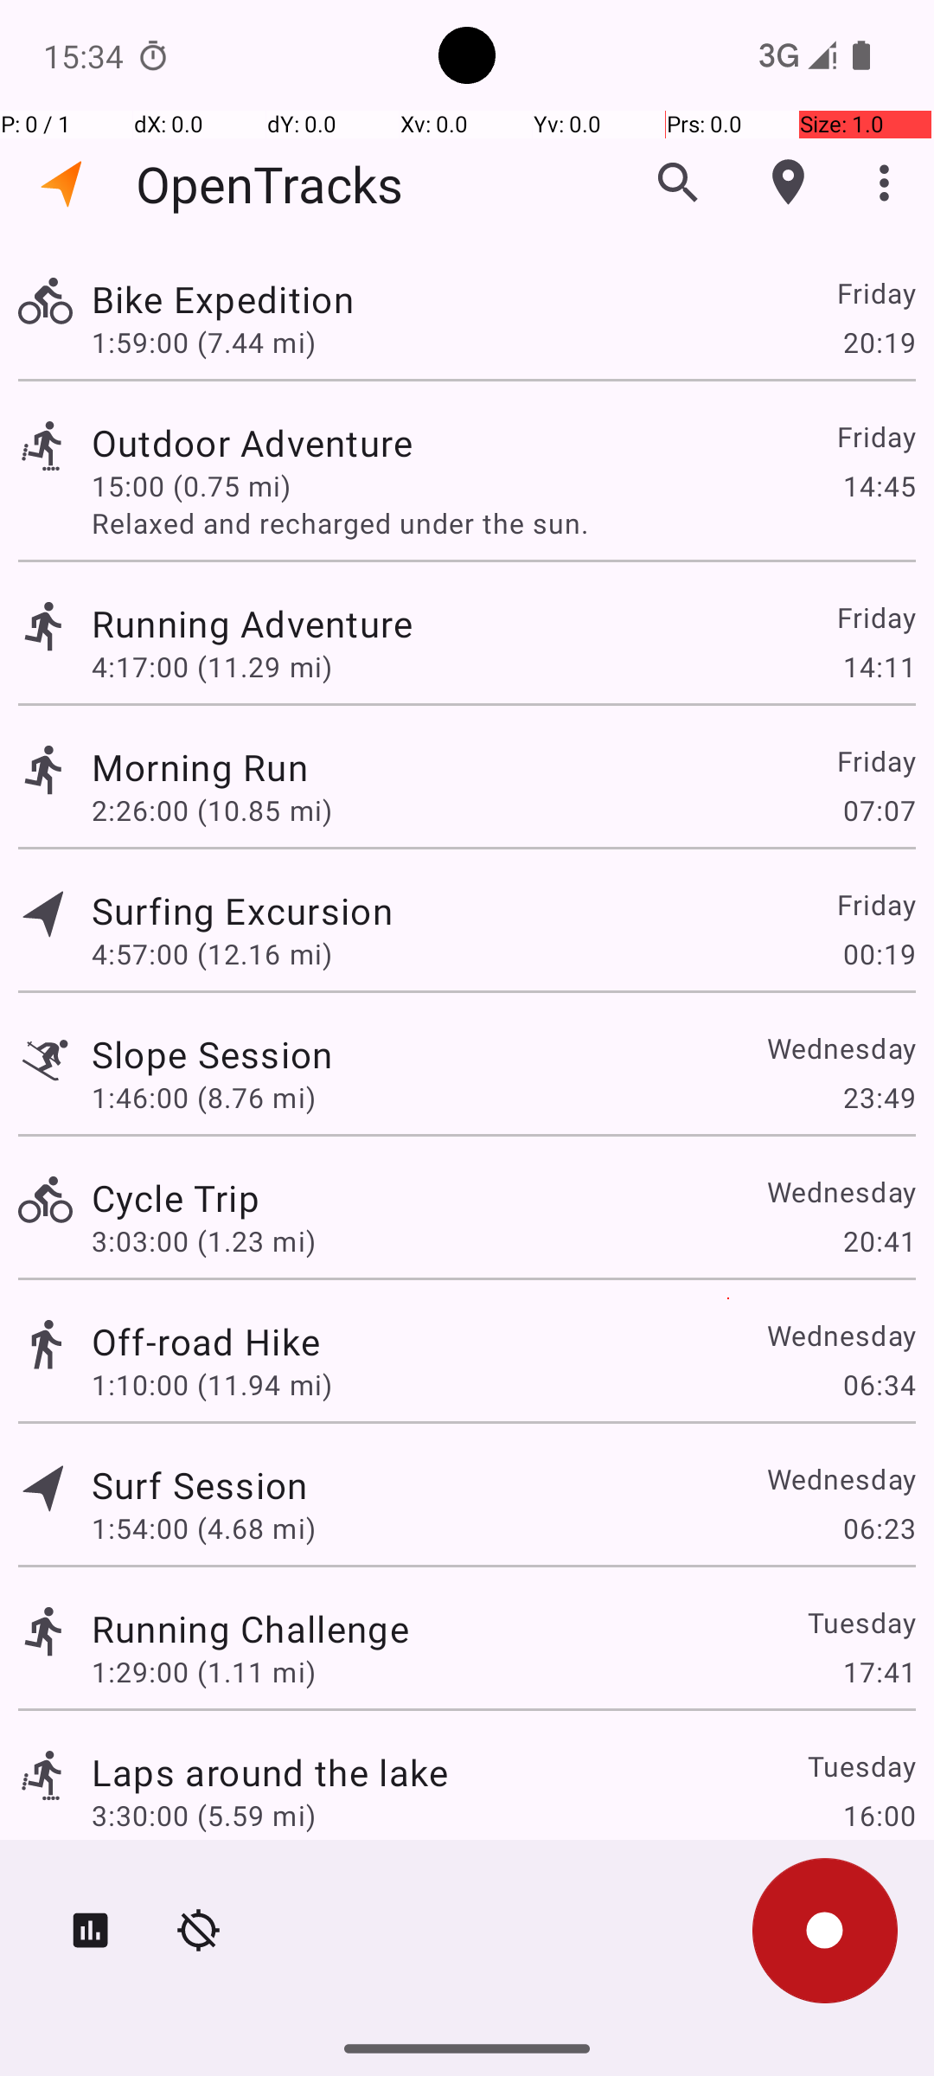  Describe the element at coordinates (200, 766) in the screenshot. I see `Morning Run` at that location.